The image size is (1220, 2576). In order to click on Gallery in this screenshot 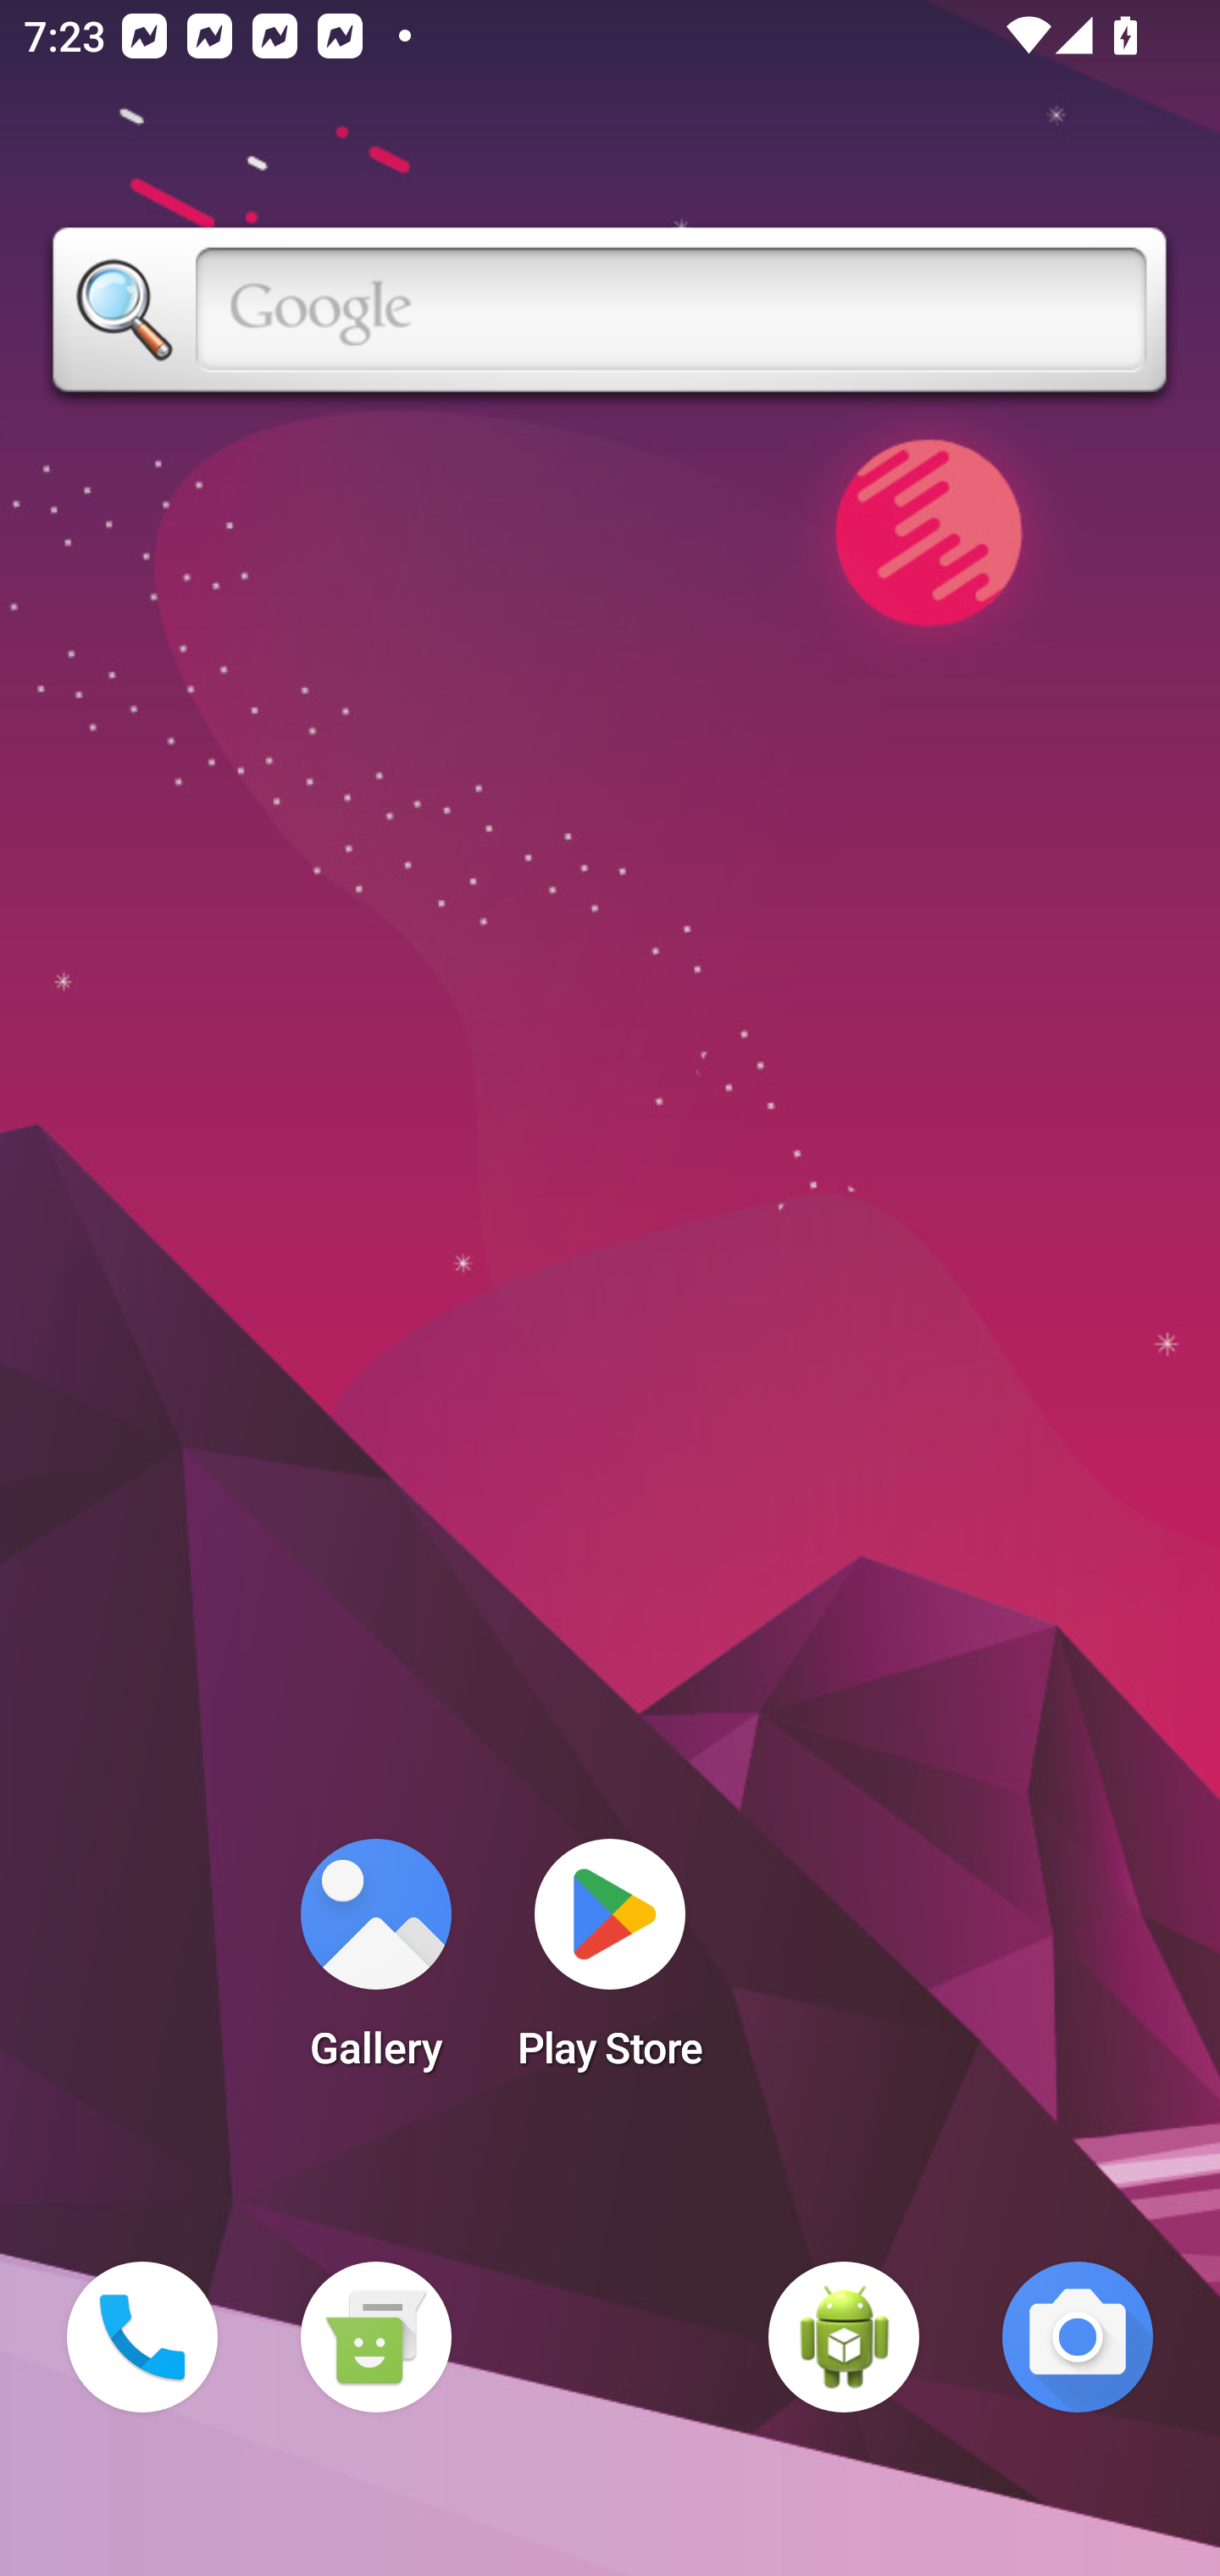, I will do `click(375, 1964)`.